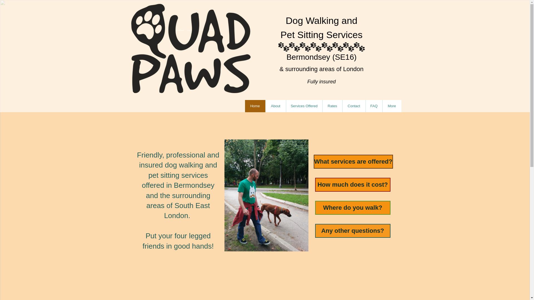  What do you see at coordinates (353, 231) in the screenshot?
I see `Any other questions?` at bounding box center [353, 231].